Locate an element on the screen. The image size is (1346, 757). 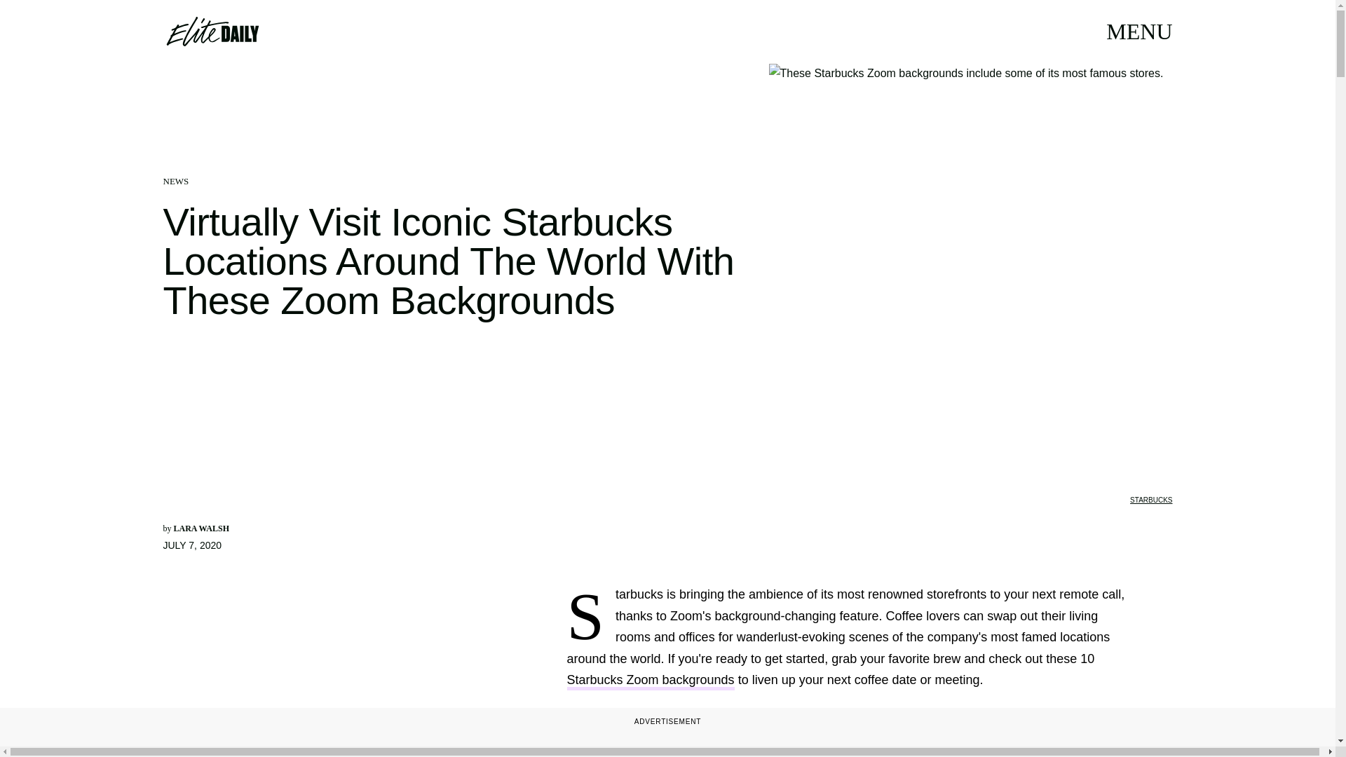
STARBUCKS is located at coordinates (1151, 500).